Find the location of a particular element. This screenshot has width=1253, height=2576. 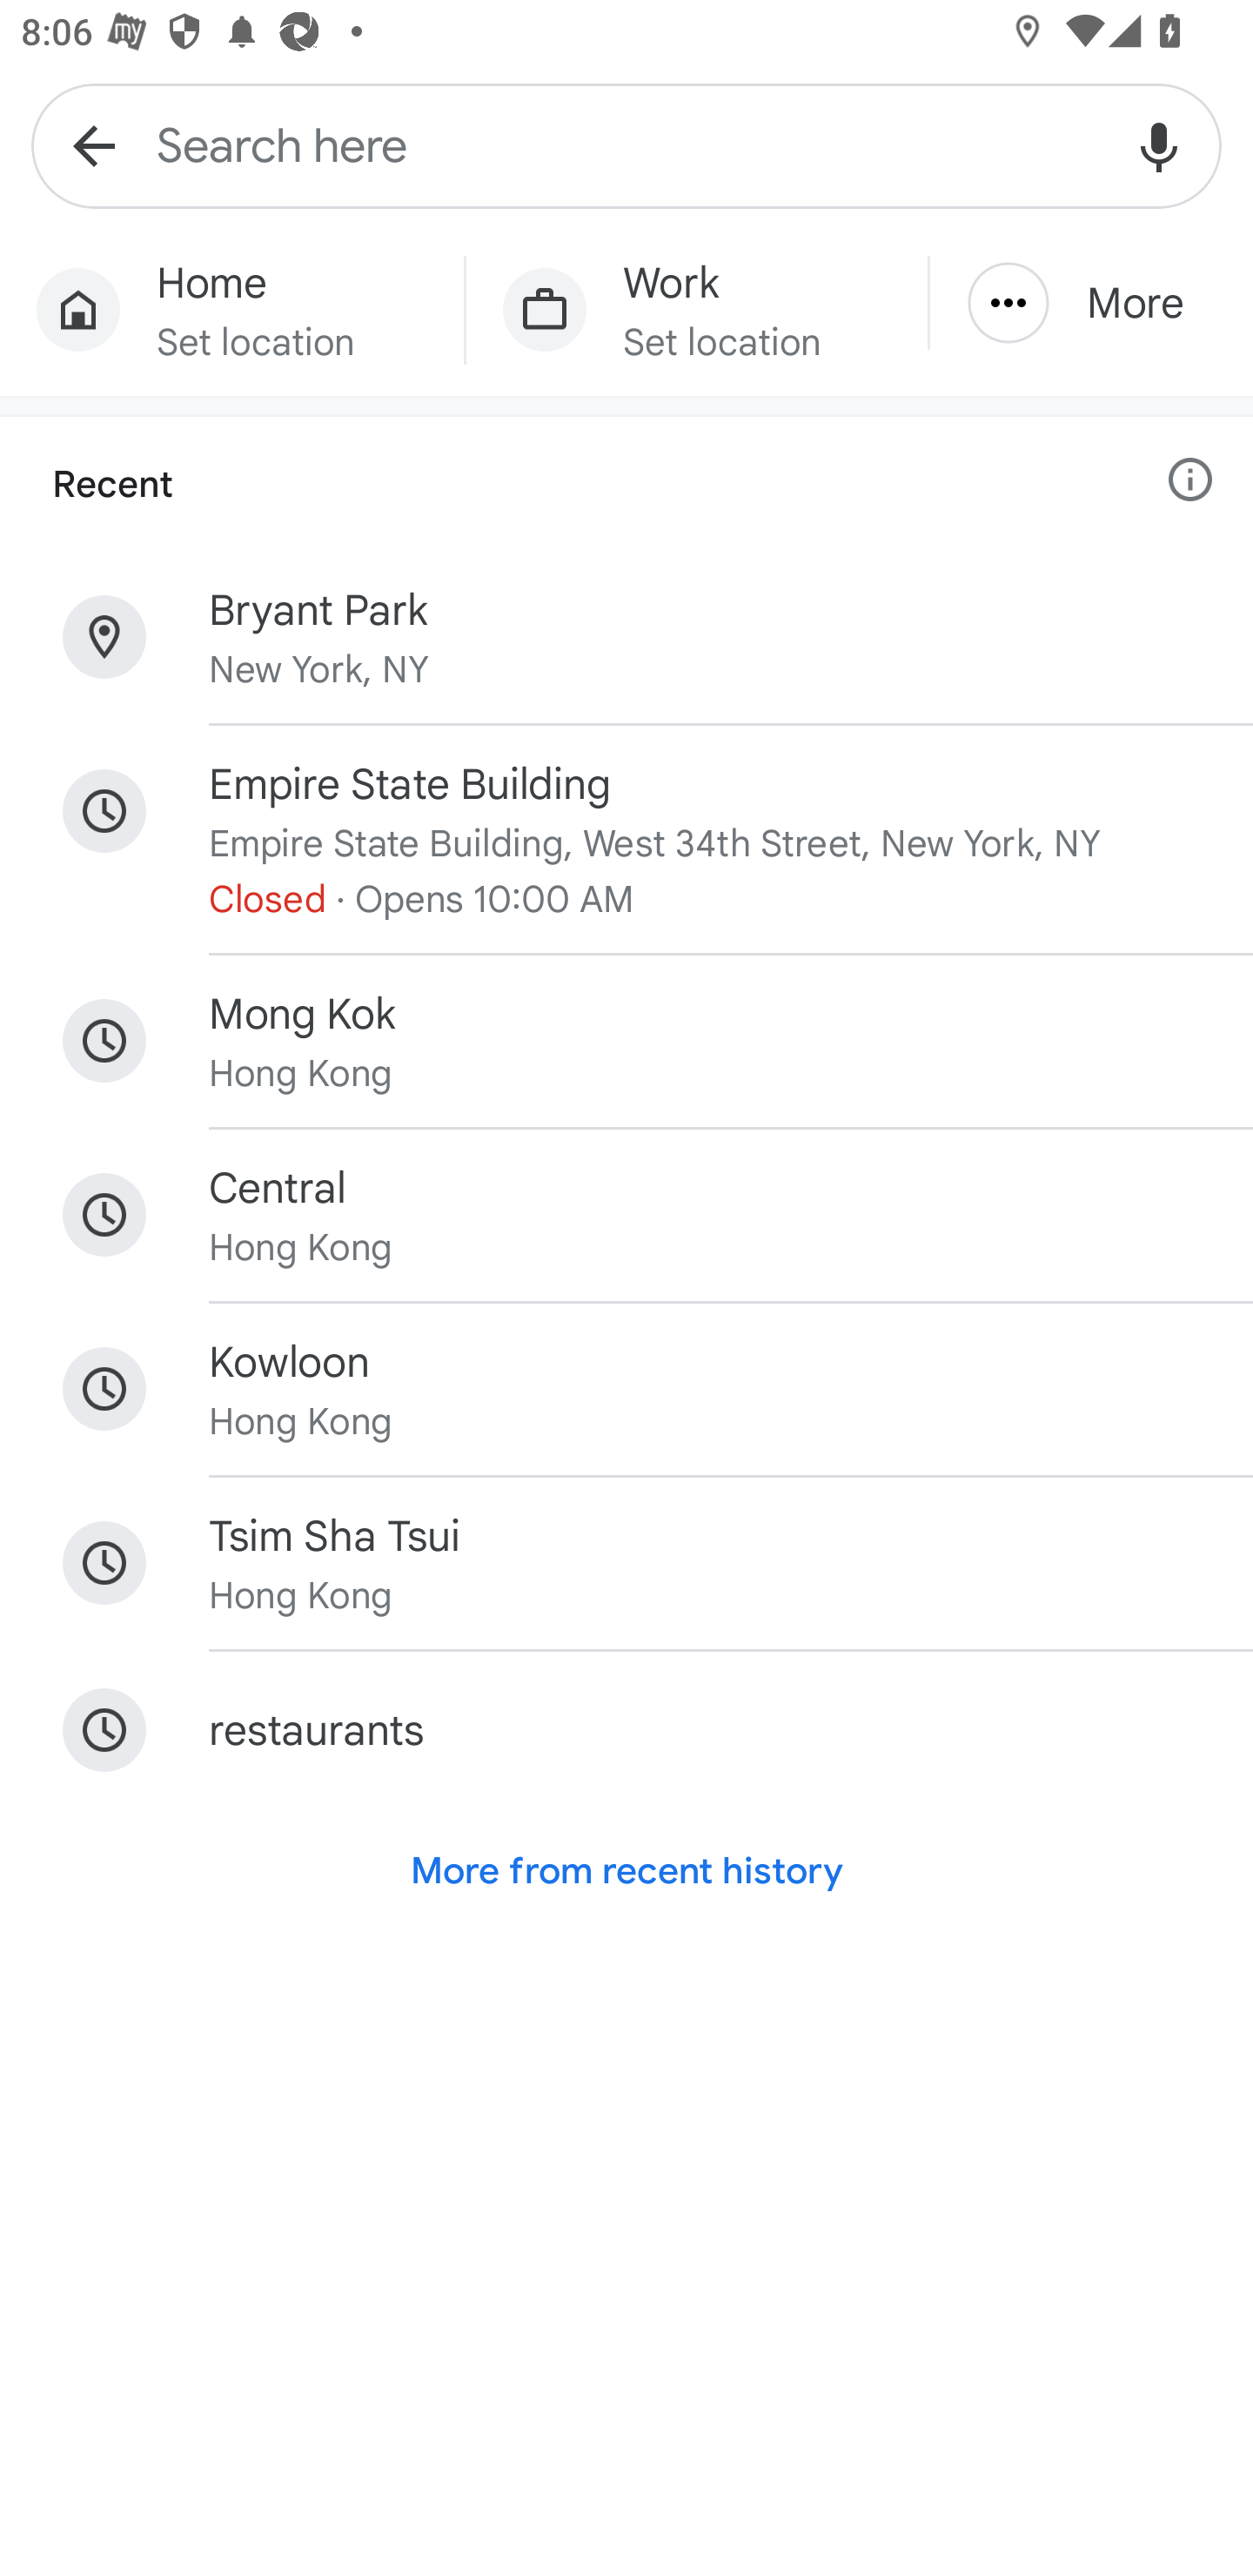

Navigate up is located at coordinates (94, 144).